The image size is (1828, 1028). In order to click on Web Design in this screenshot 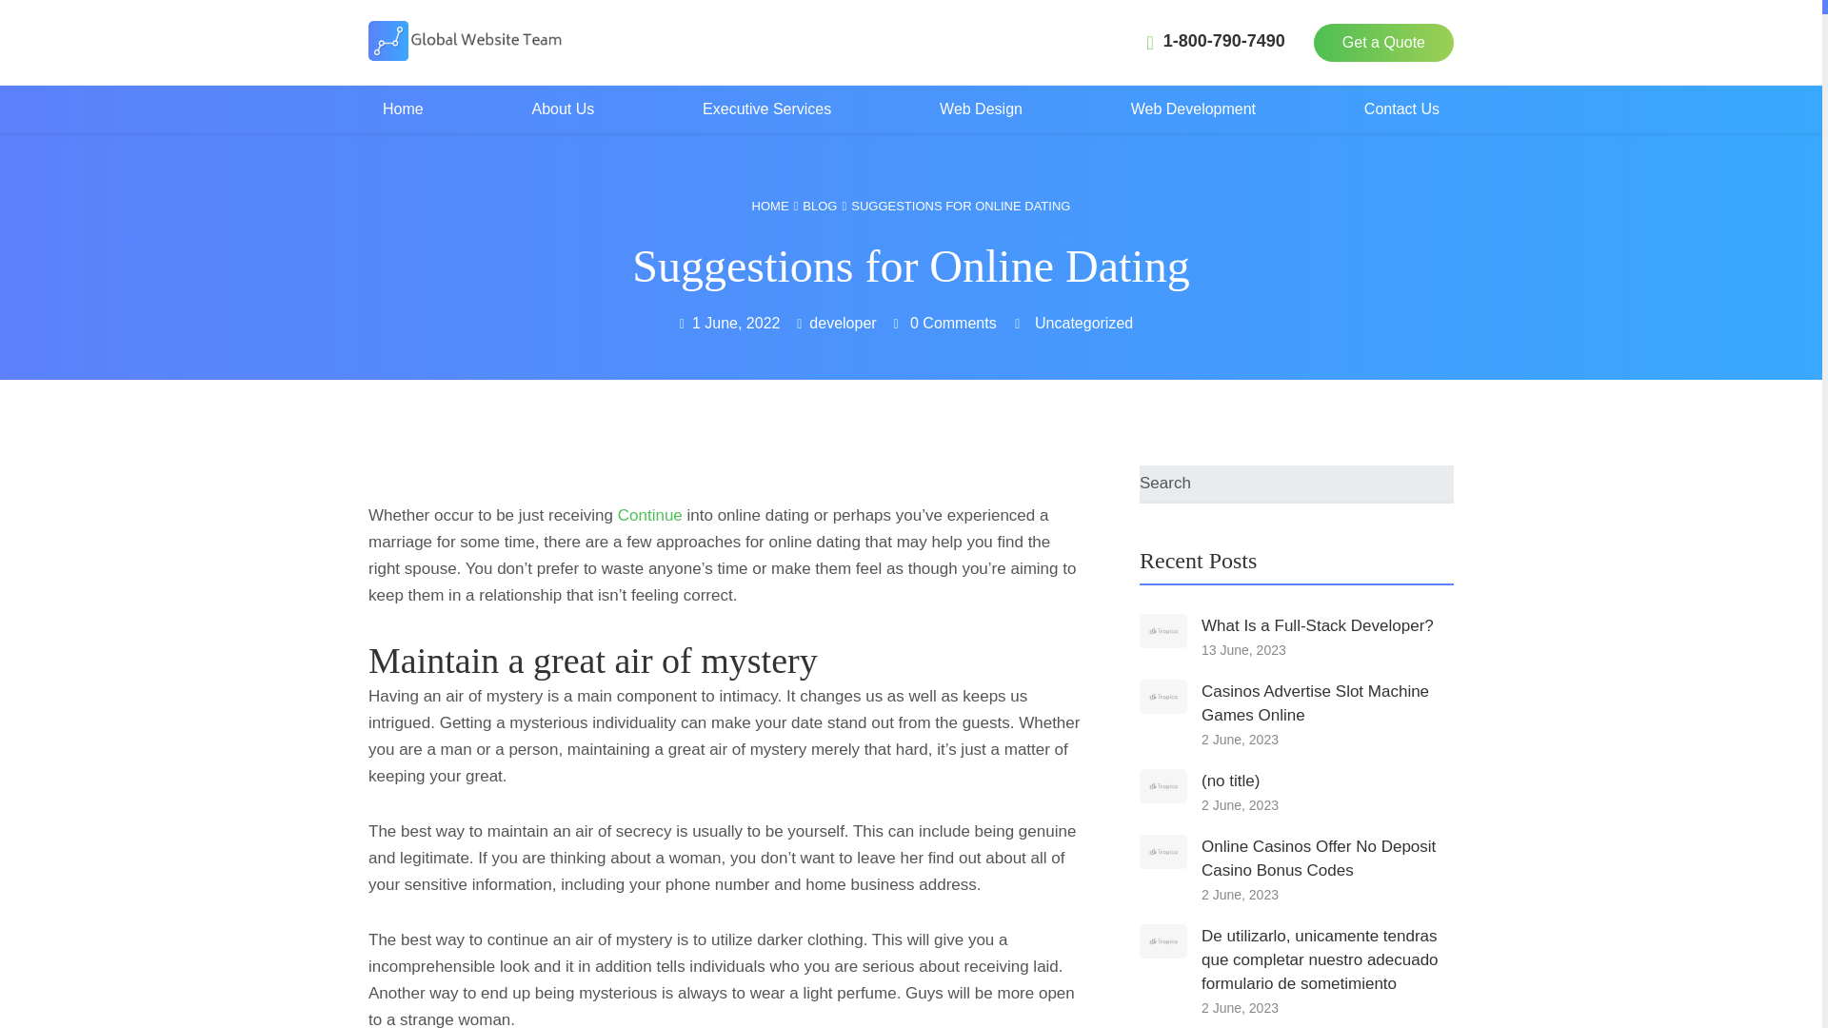, I will do `click(981, 109)`.